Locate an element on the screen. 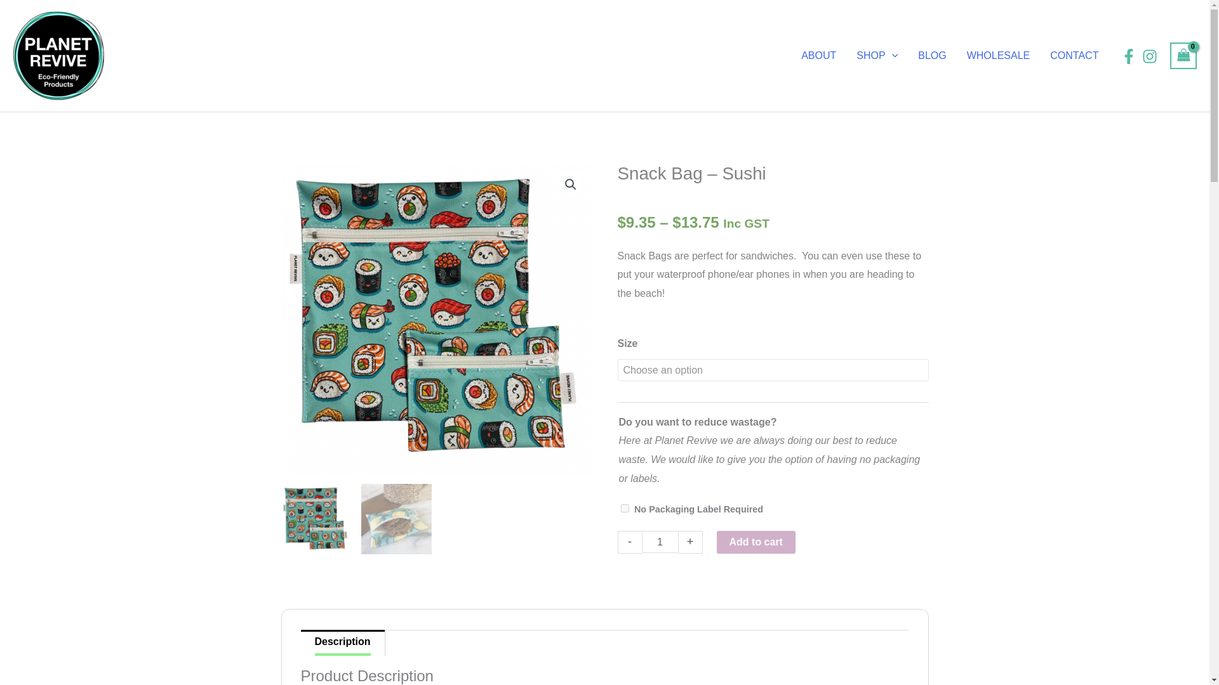 The image size is (1219, 685). BLOG is located at coordinates (932, 56).